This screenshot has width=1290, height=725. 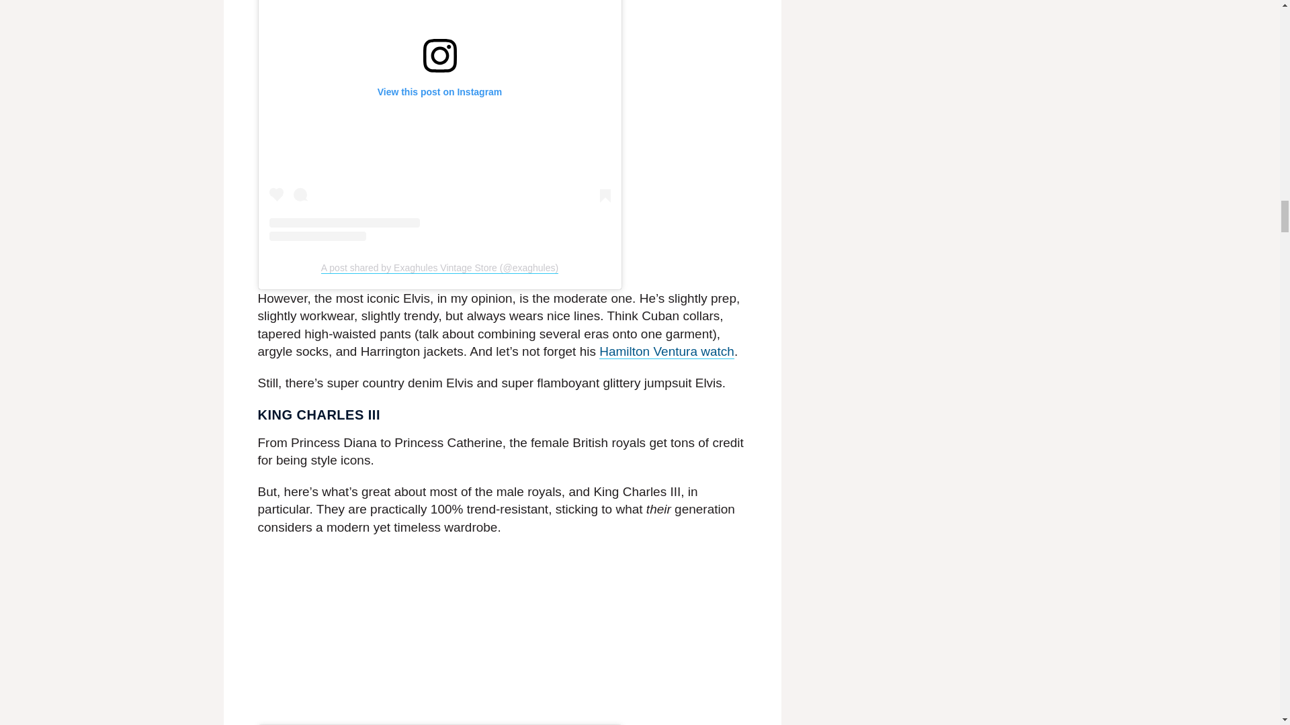 What do you see at coordinates (439, 120) in the screenshot?
I see `View this post on Instagram` at bounding box center [439, 120].